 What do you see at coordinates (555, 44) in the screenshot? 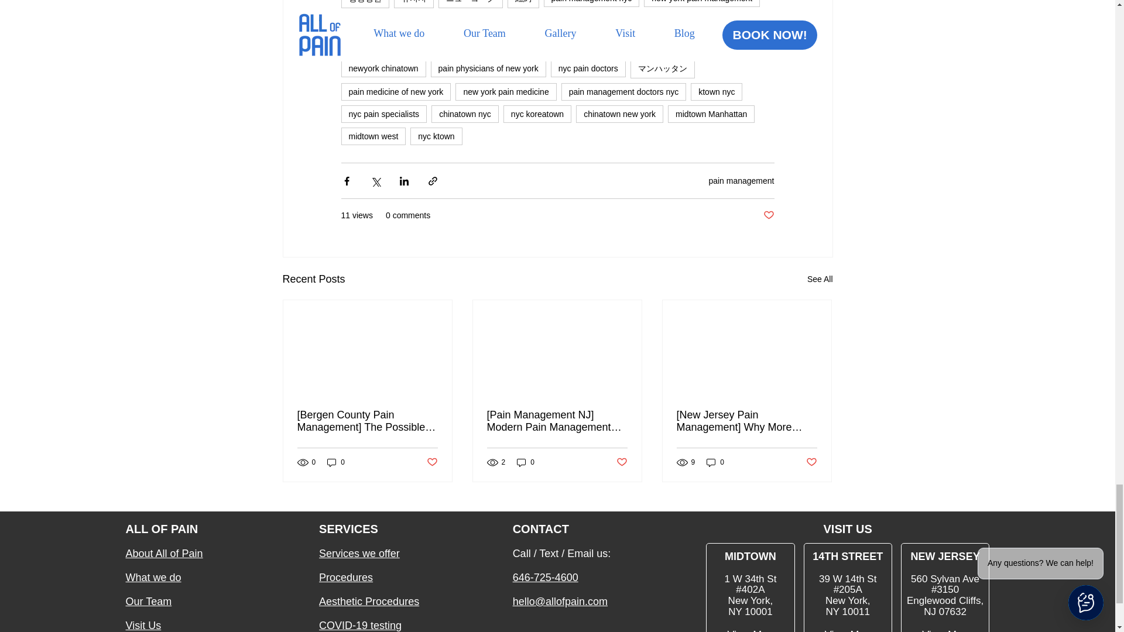
I see `pain management manhattan` at bounding box center [555, 44].